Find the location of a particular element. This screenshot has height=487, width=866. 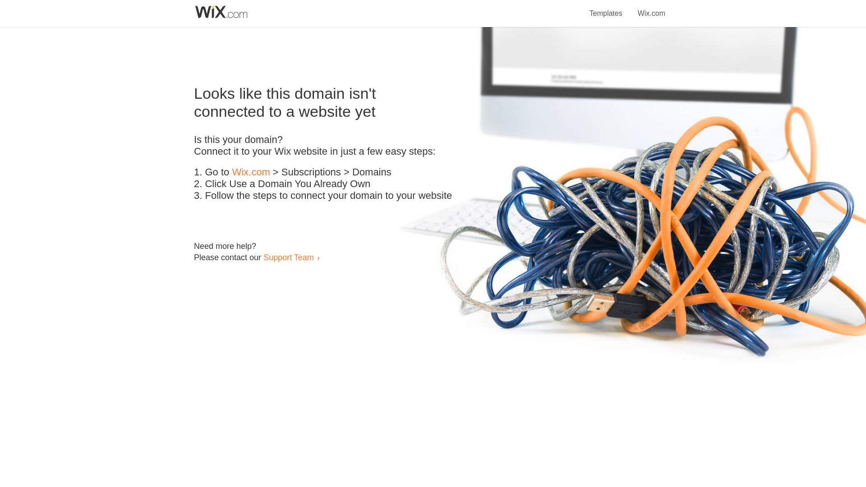

Support Team is located at coordinates (288, 257).